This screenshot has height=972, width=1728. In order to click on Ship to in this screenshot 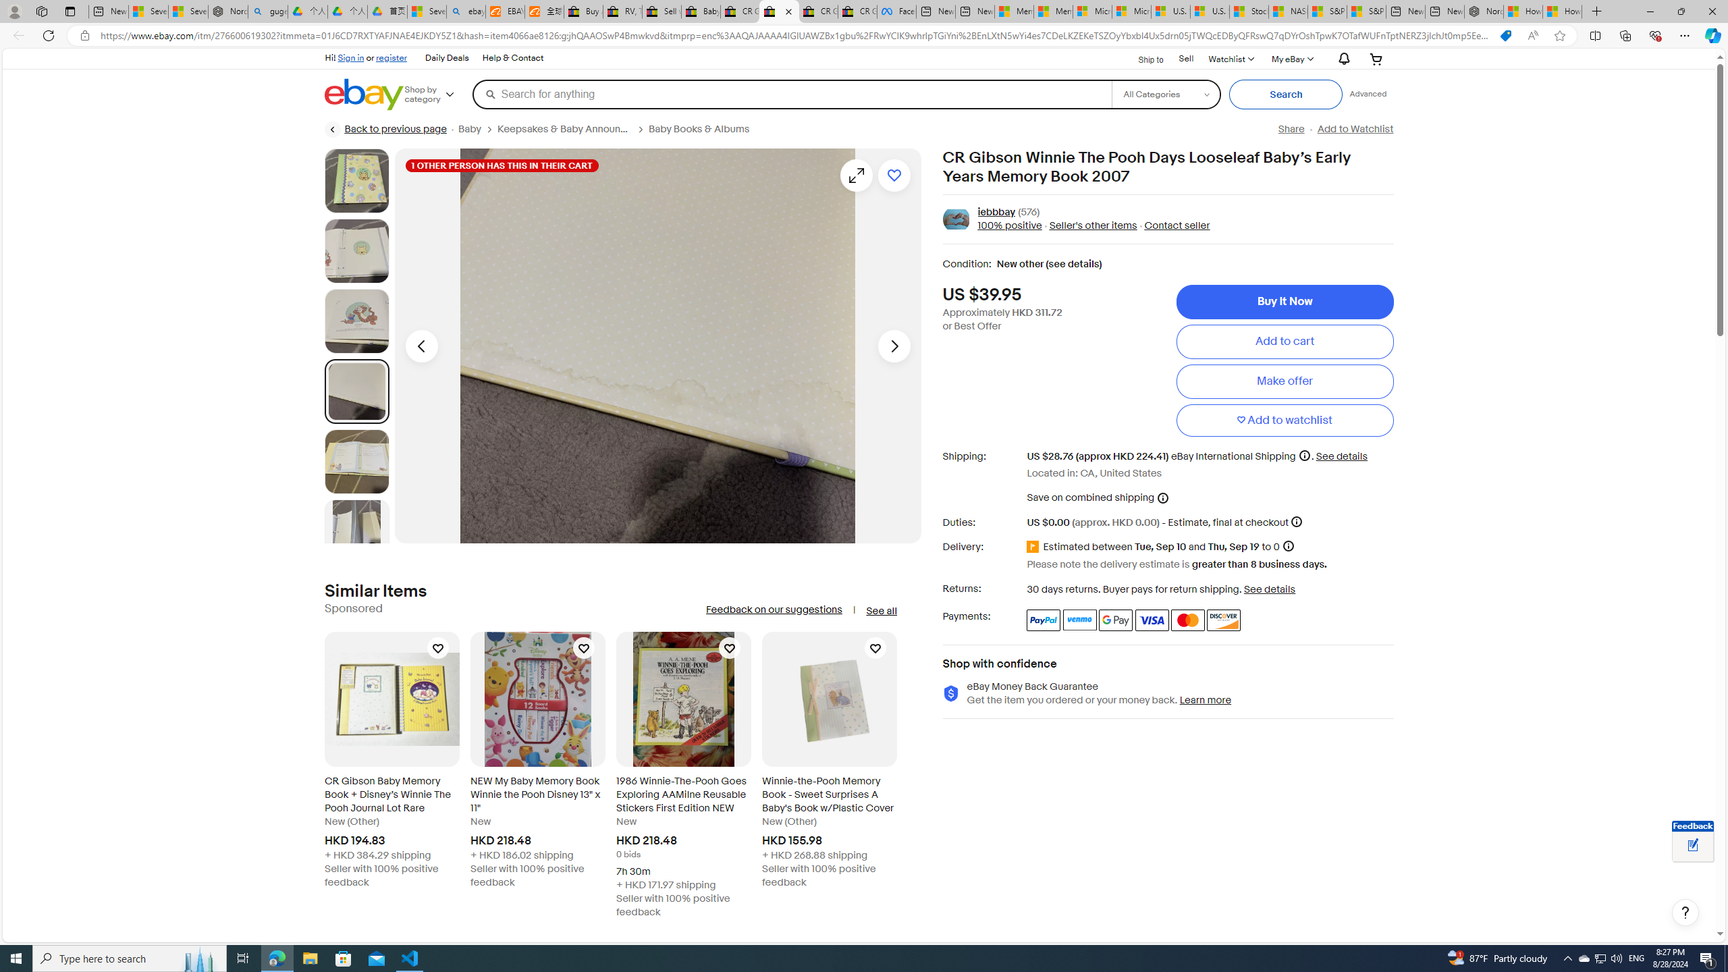, I will do `click(1142, 59)`.